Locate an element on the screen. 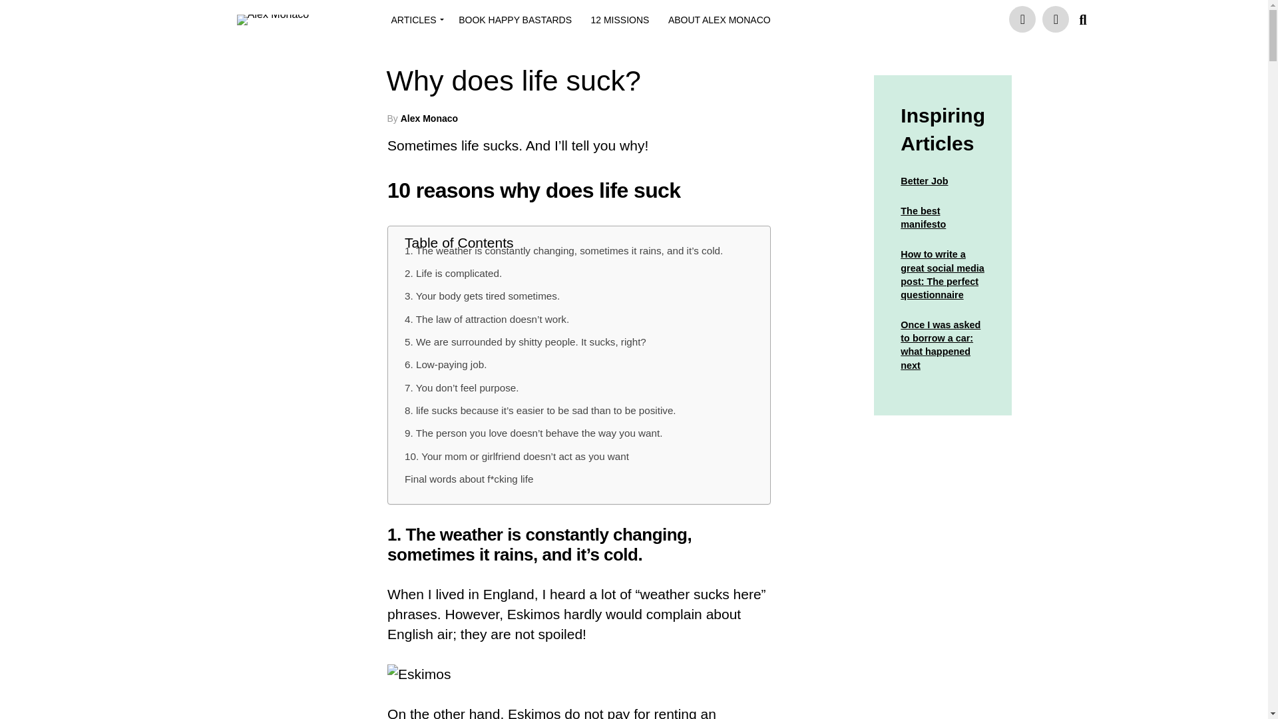 Image resolution: width=1278 pixels, height=719 pixels. 3. Your body gets tired sometimes. is located at coordinates (482, 296).